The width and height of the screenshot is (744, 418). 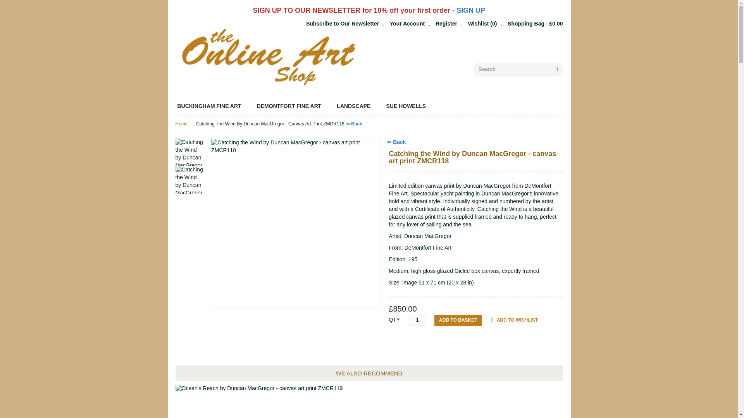 I want to click on SIGN UP, so click(x=470, y=11).